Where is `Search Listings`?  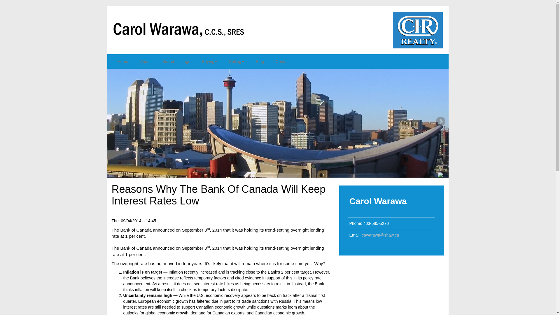 Search Listings is located at coordinates (176, 61).